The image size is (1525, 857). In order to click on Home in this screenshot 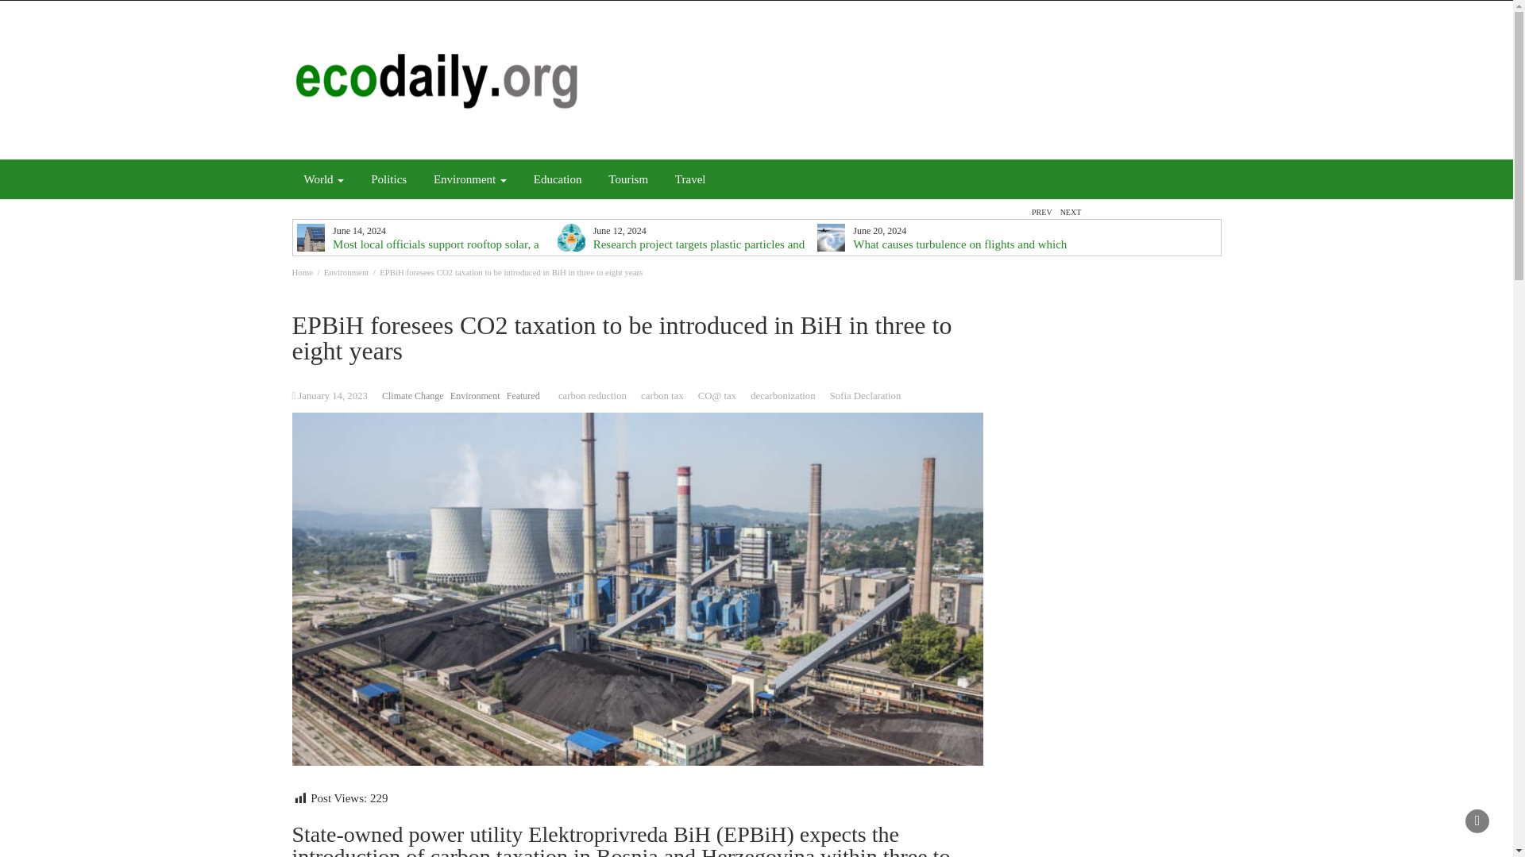, I will do `click(302, 271)`.